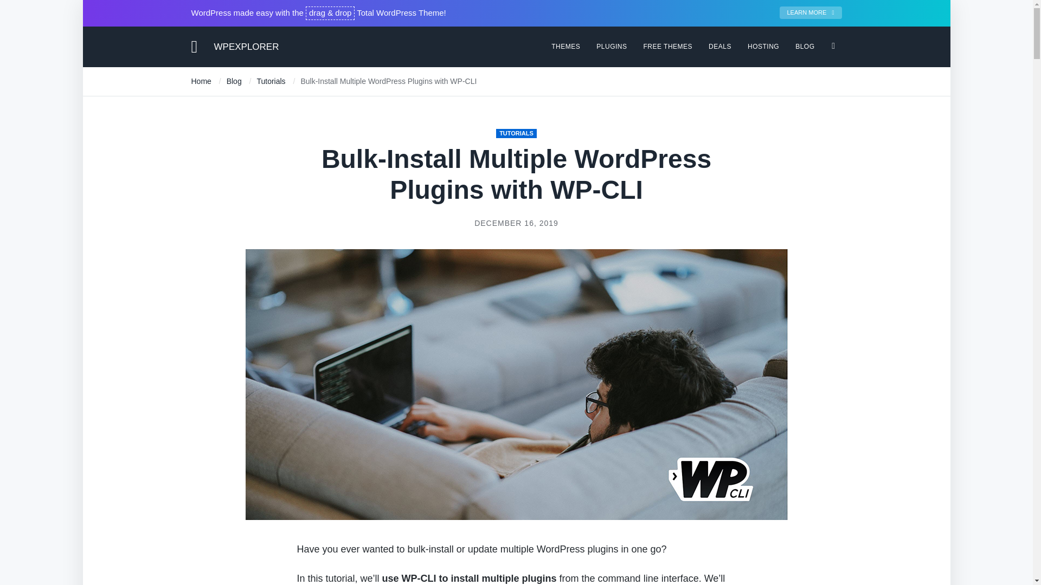  I want to click on WPEXPLORER, so click(246, 46).